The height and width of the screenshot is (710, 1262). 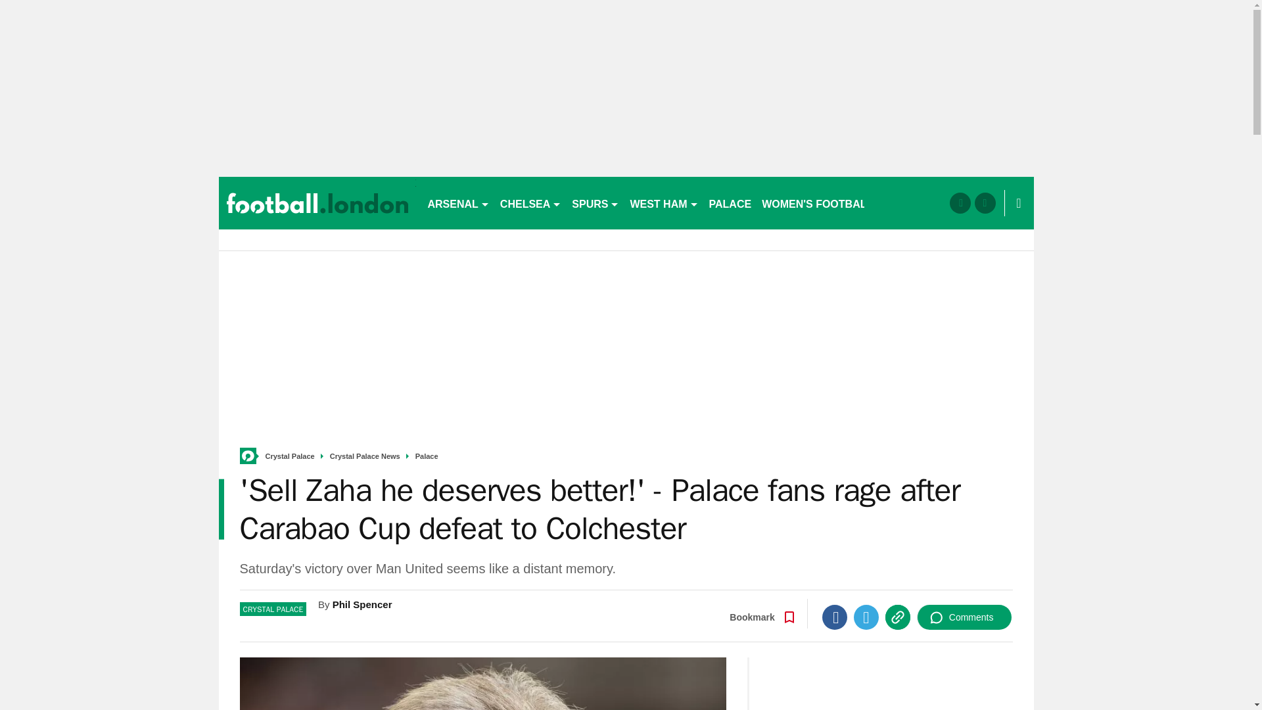 I want to click on CHELSEA, so click(x=530, y=202).